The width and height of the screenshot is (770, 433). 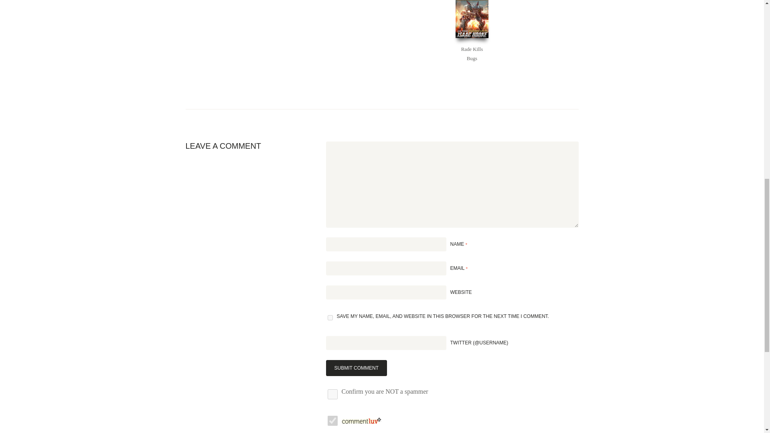 What do you see at coordinates (361, 418) in the screenshot?
I see `CommentLuv is enabled` at bounding box center [361, 418].